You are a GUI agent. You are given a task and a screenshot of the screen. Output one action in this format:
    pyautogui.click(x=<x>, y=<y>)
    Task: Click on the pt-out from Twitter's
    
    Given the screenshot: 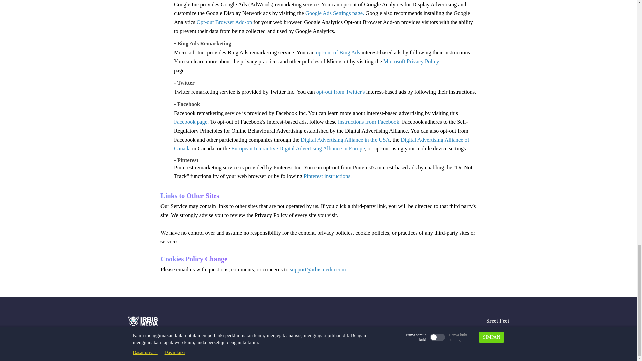 What is the action you would take?
    pyautogui.click(x=342, y=92)
    